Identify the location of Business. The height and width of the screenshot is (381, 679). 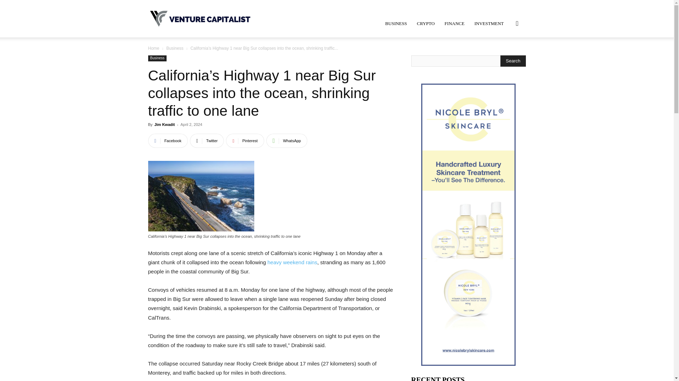
(157, 58).